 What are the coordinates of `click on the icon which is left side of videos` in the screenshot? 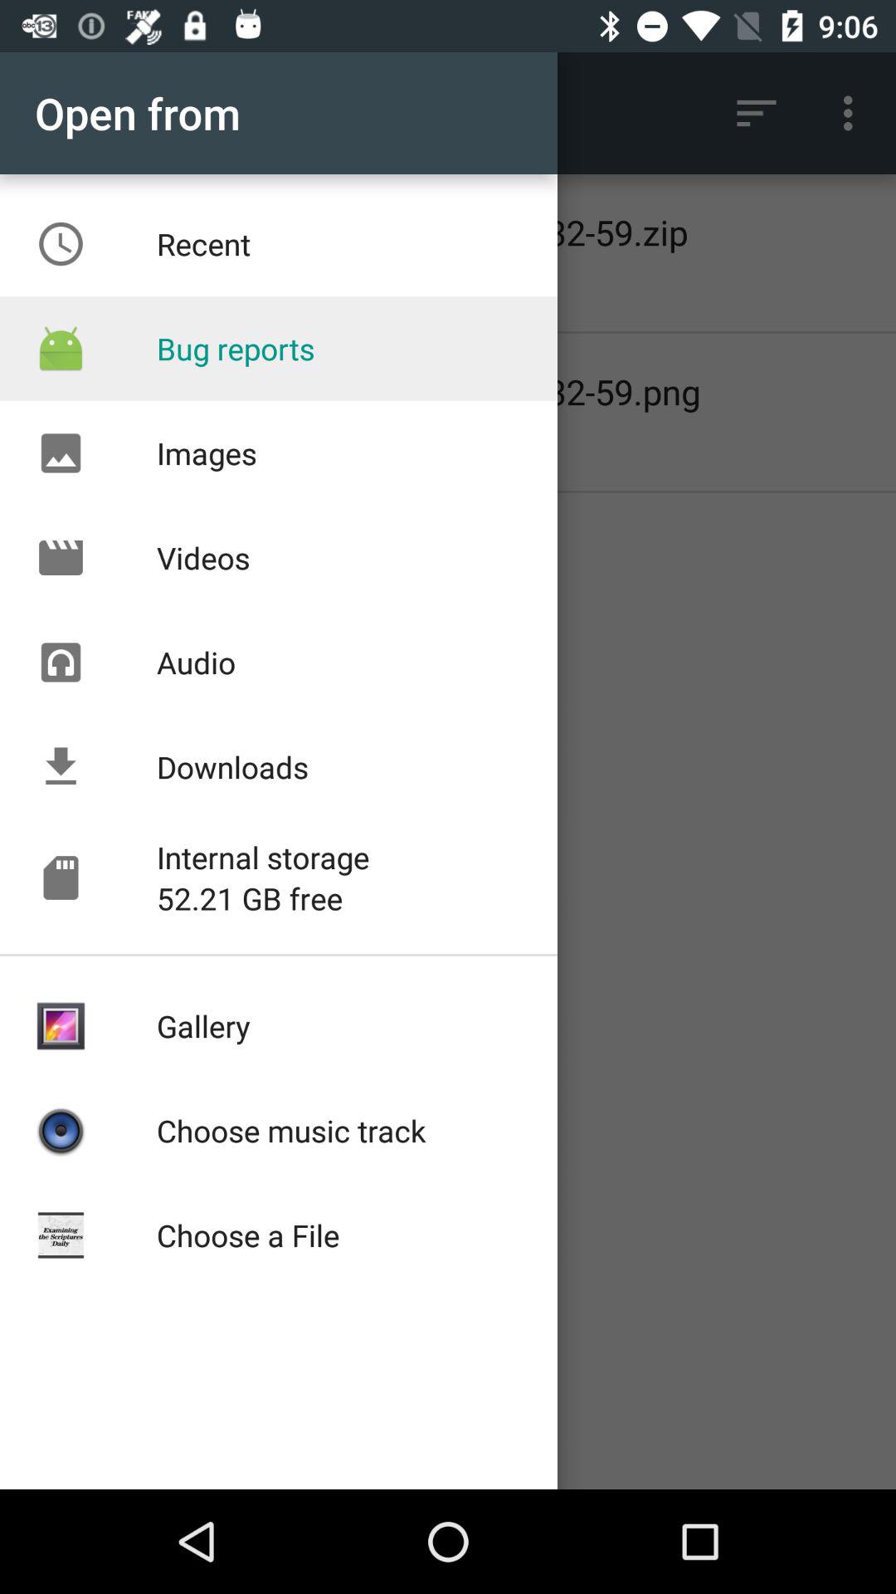 It's located at (61, 558).